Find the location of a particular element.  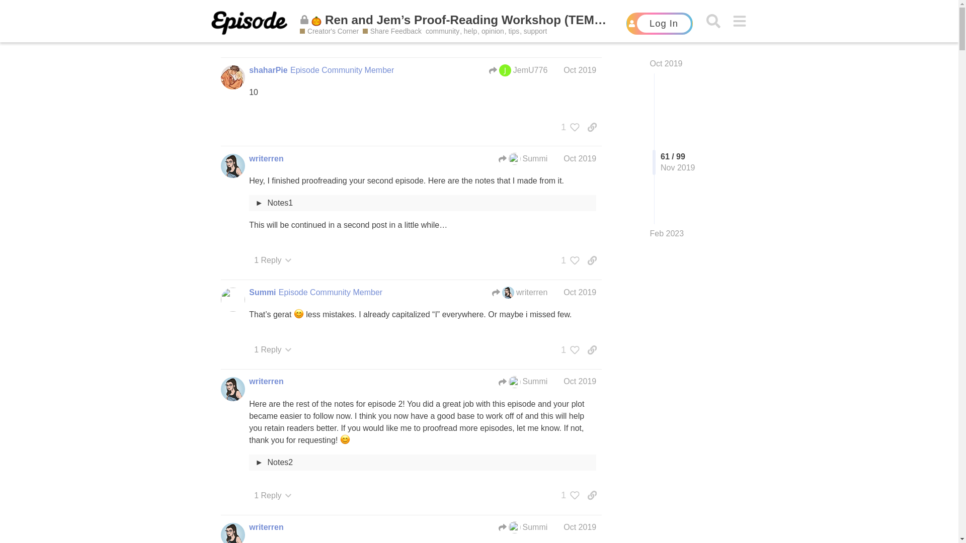

Search is located at coordinates (712, 21).